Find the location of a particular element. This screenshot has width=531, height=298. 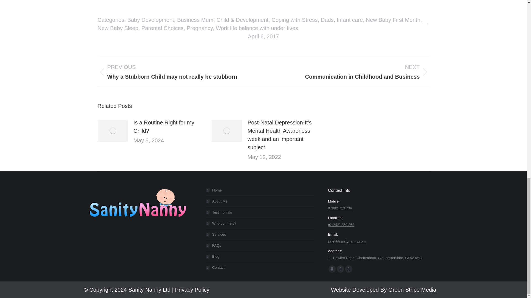

YouTube page opens in new window is located at coordinates (349, 269).